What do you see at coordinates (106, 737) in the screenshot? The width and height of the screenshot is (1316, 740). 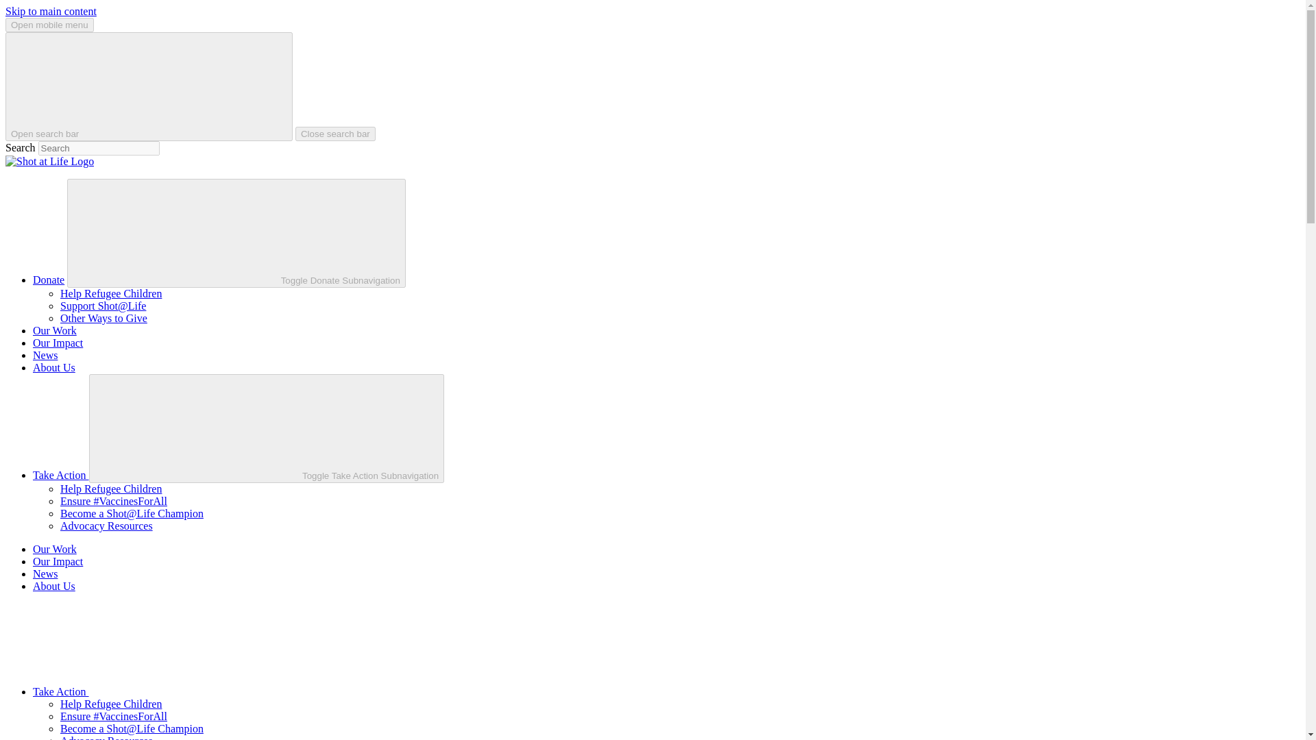 I see `Advocacy Resources` at bounding box center [106, 737].